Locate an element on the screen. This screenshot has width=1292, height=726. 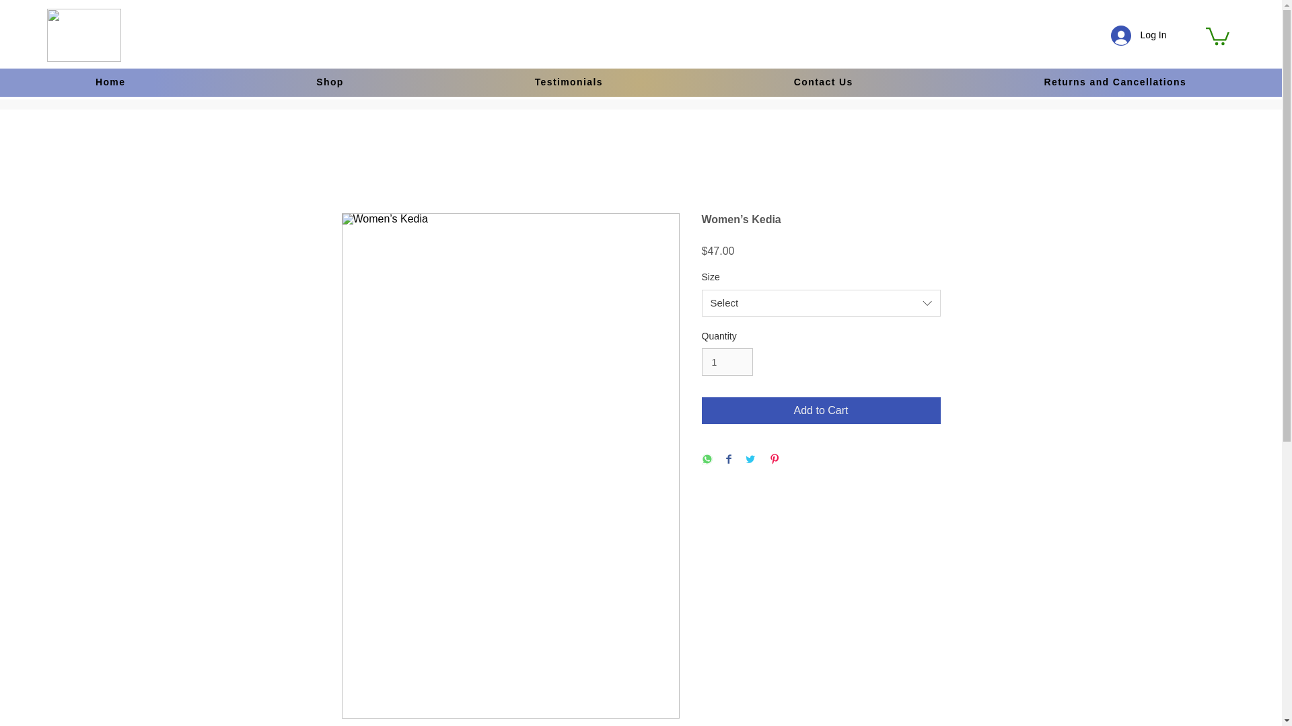
Log In is located at coordinates (1139, 36).